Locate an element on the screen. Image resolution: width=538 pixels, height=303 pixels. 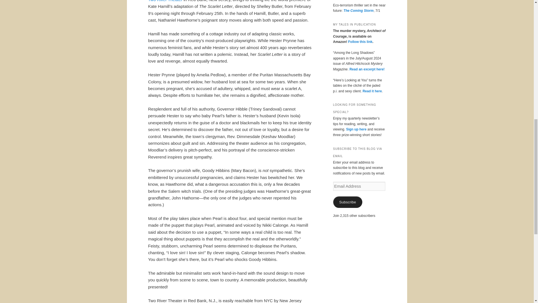
Follow this link is located at coordinates (360, 42).